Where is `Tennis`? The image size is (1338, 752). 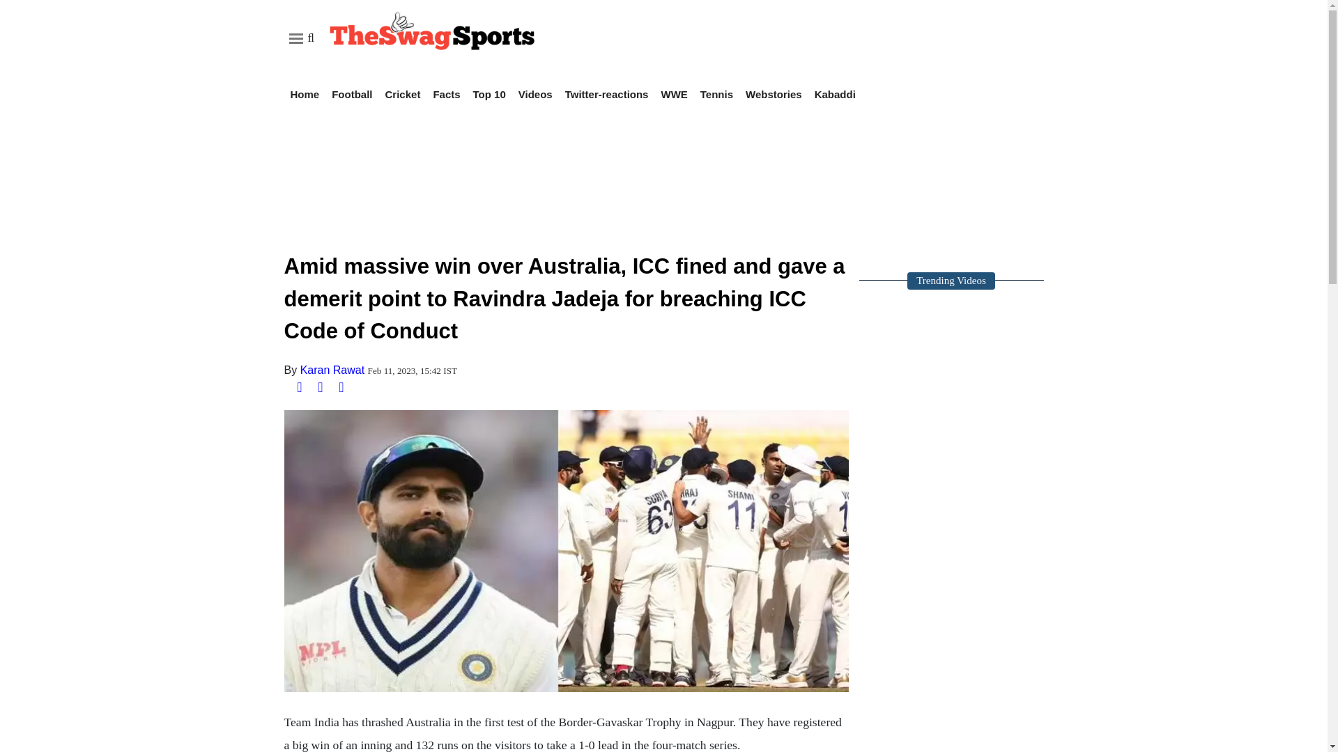 Tennis is located at coordinates (716, 94).